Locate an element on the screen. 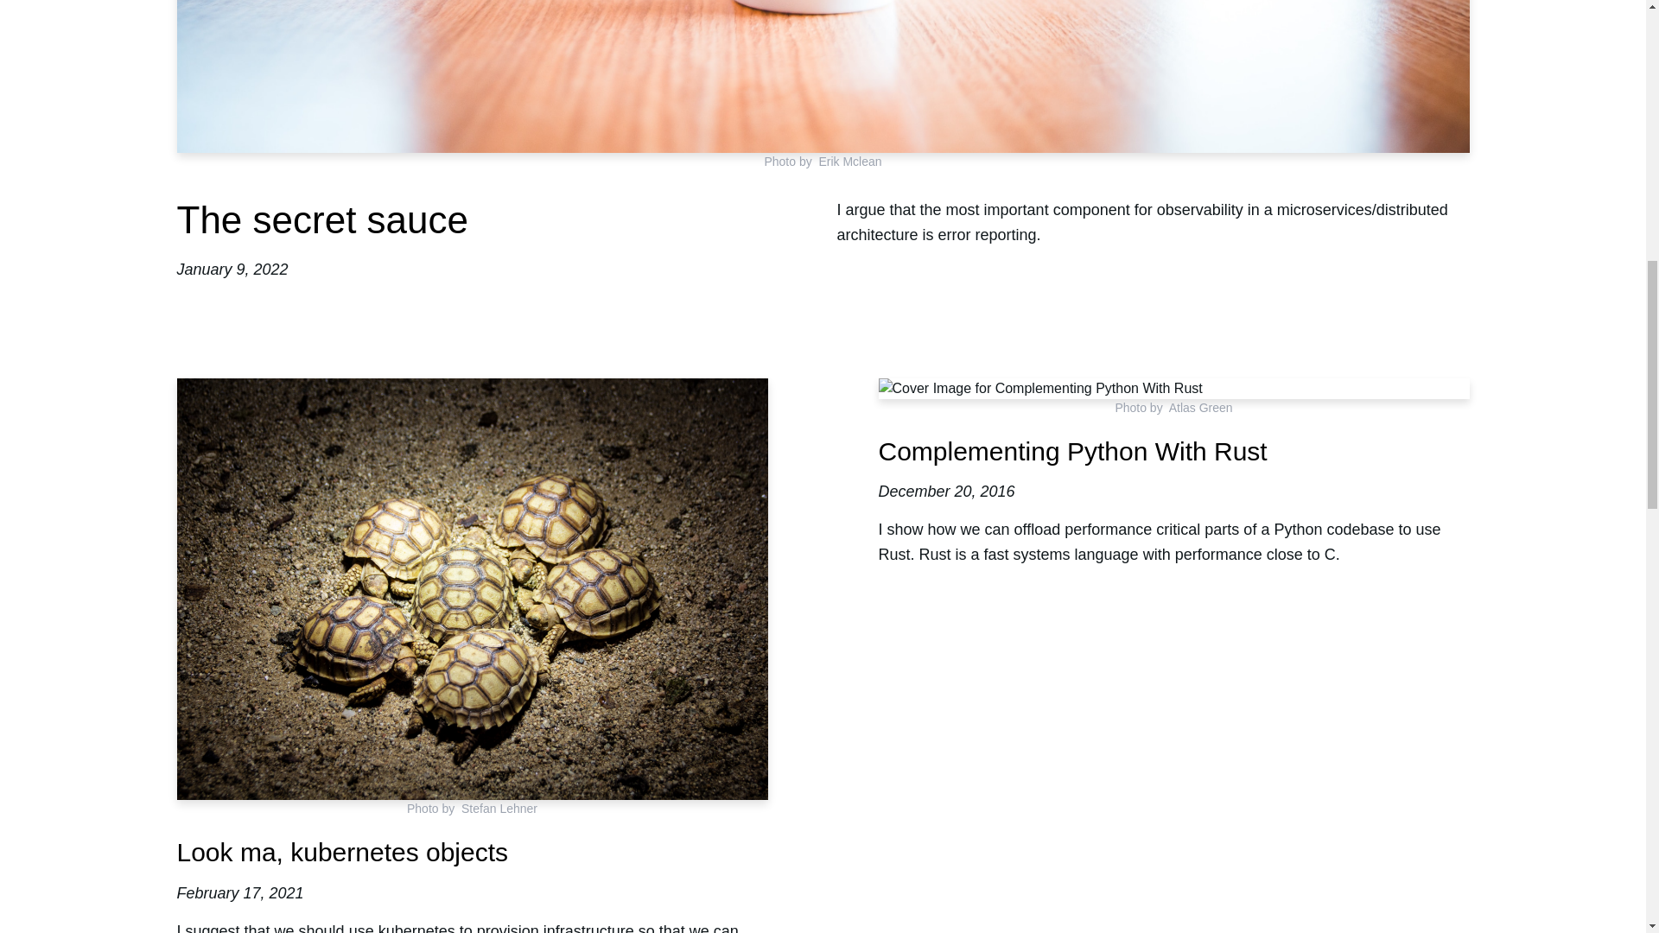 This screenshot has width=1659, height=933. Erik Mclean is located at coordinates (849, 162).